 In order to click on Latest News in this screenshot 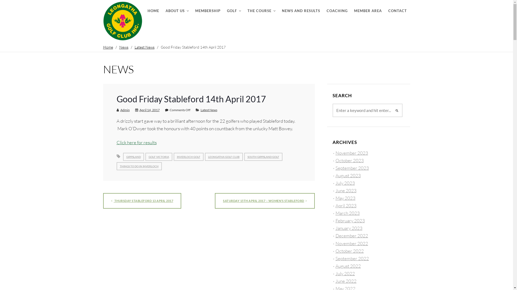, I will do `click(145, 47)`.